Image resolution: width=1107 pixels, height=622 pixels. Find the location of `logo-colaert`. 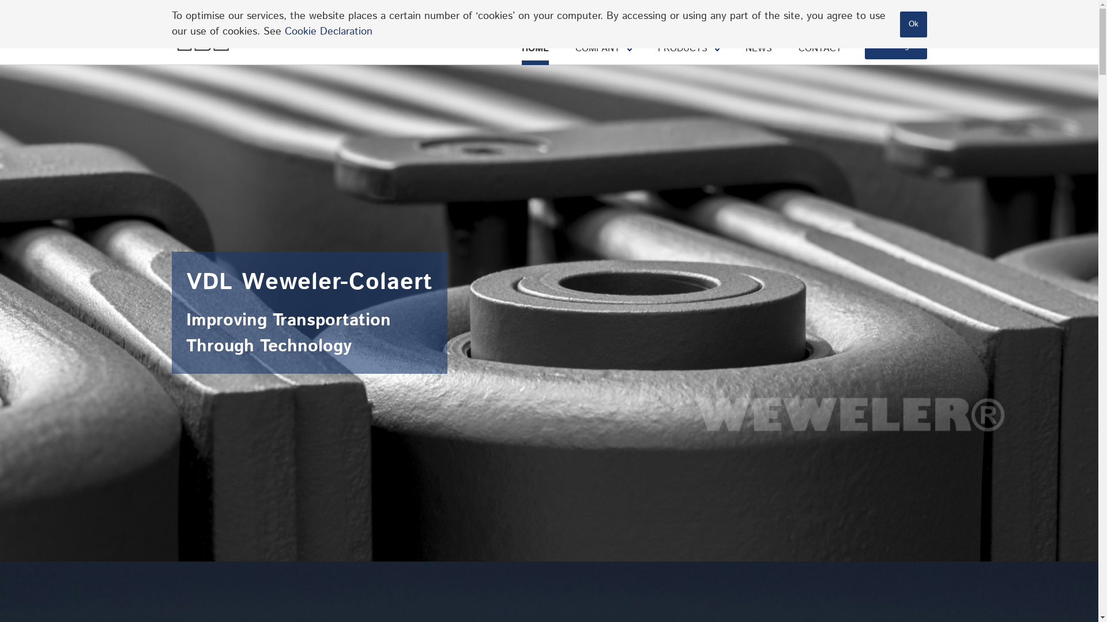

logo-colaert is located at coordinates (210, 32).